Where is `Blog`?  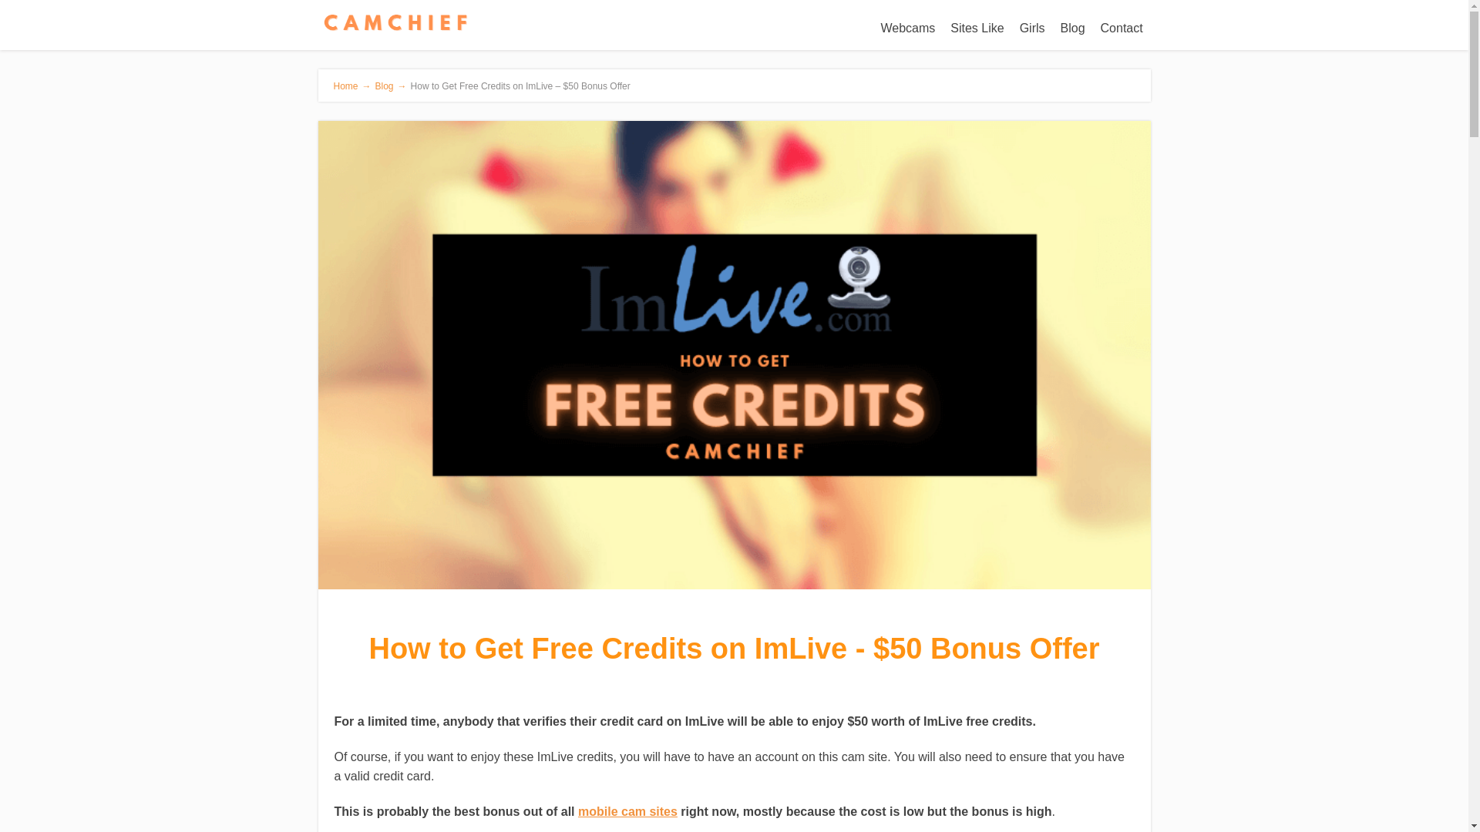
Blog is located at coordinates (1073, 29).